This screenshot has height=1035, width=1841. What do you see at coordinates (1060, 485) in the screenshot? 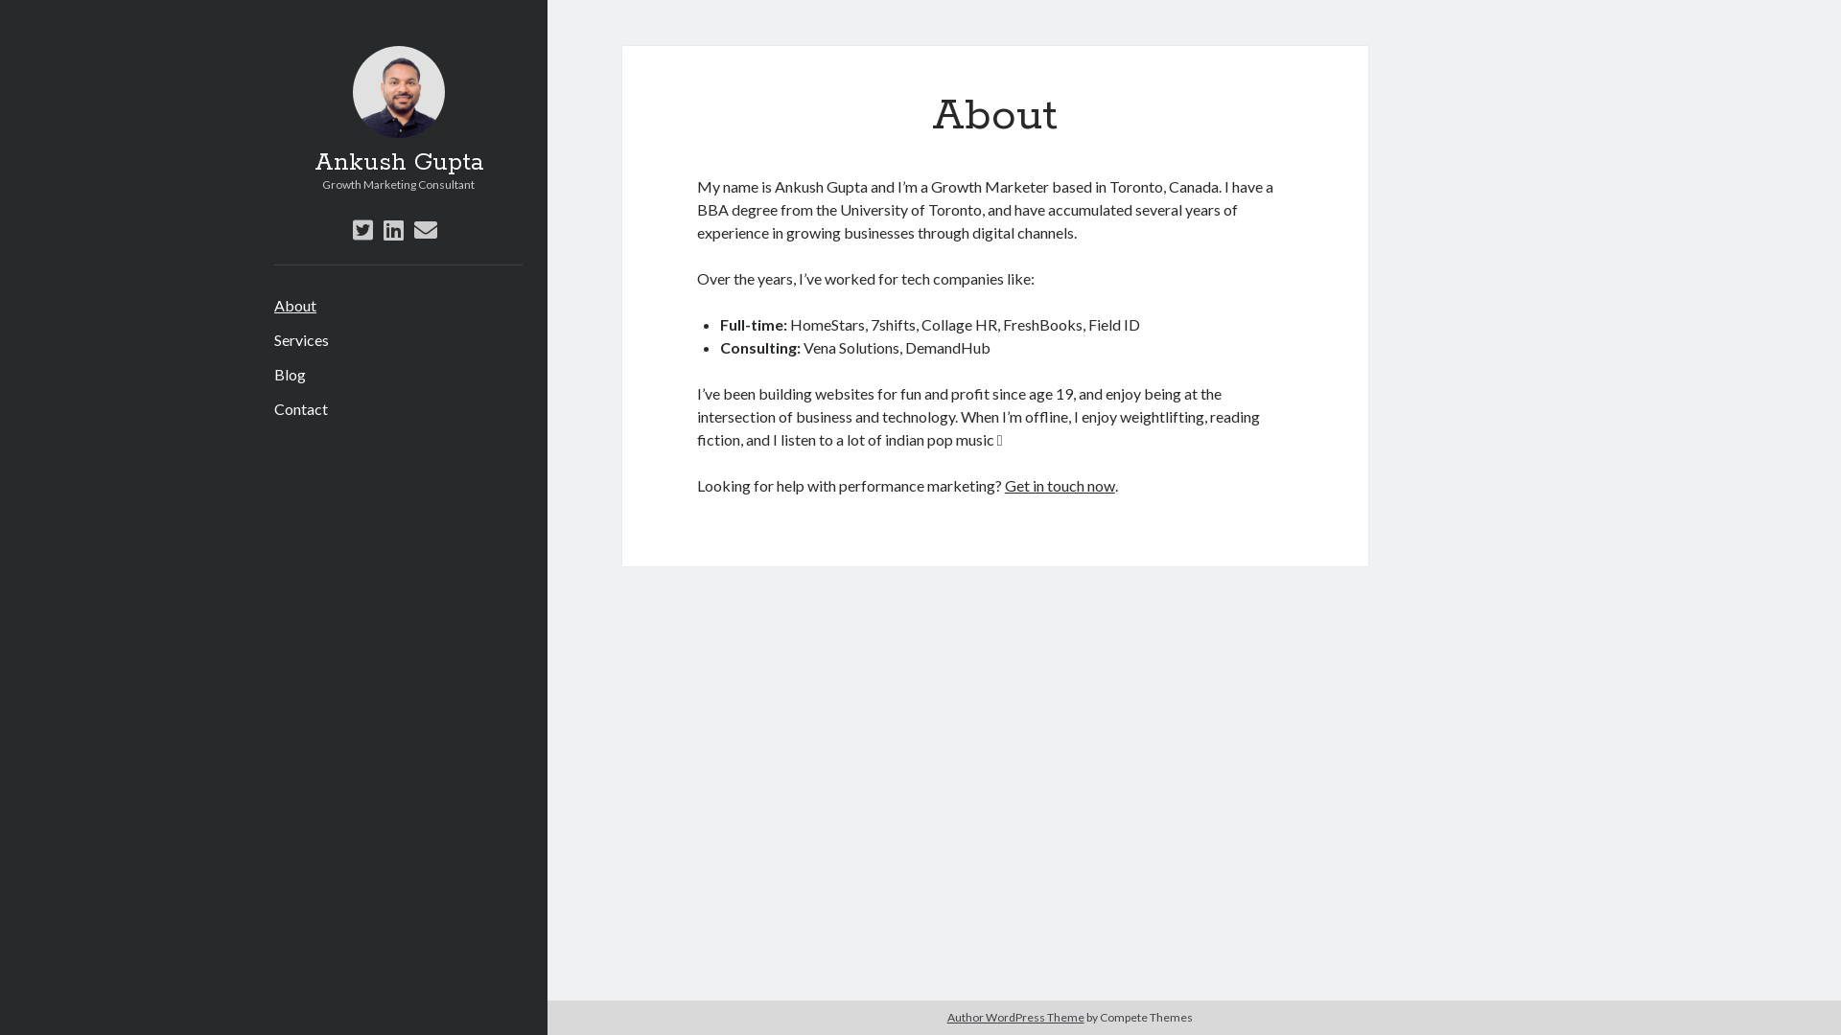
I see `Get in touch now` at bounding box center [1060, 485].